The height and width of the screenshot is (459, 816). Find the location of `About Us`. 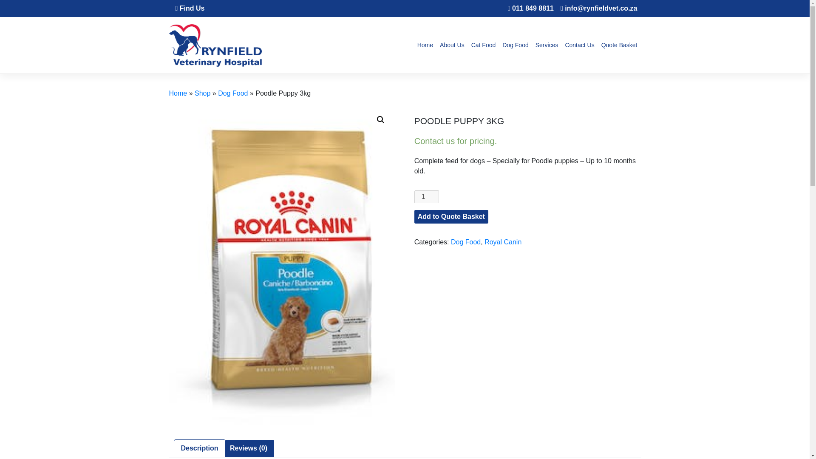

About Us is located at coordinates (452, 45).